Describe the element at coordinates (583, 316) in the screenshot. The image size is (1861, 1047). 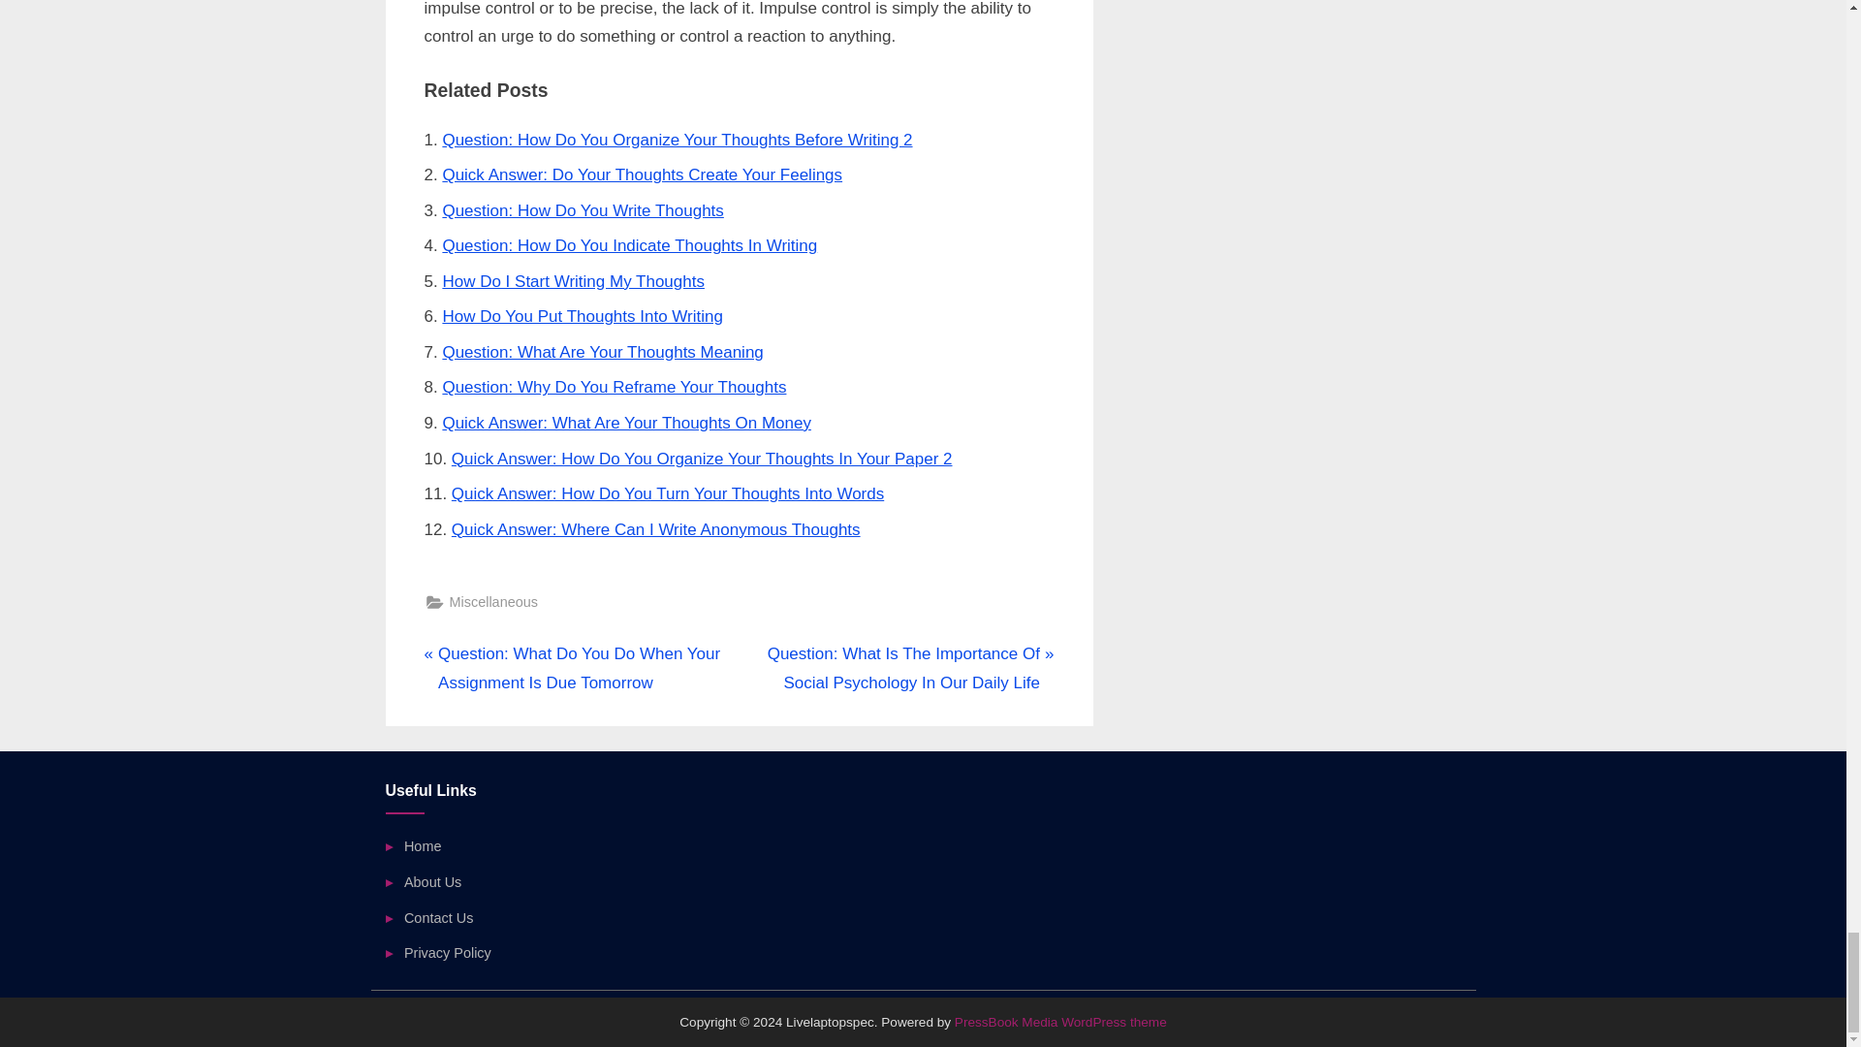
I see `How Do You Put Thoughts Into Writing` at that location.